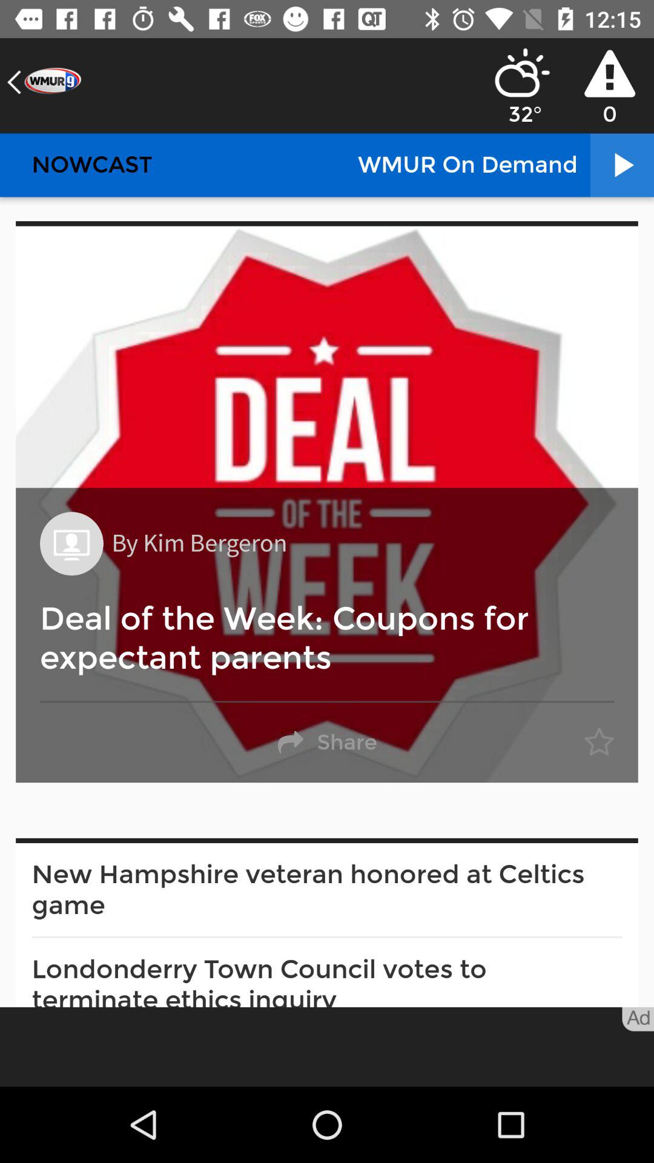 The height and width of the screenshot is (1163, 654). Describe the element at coordinates (71, 544) in the screenshot. I see `tap icon next to by kim bergeron` at that location.